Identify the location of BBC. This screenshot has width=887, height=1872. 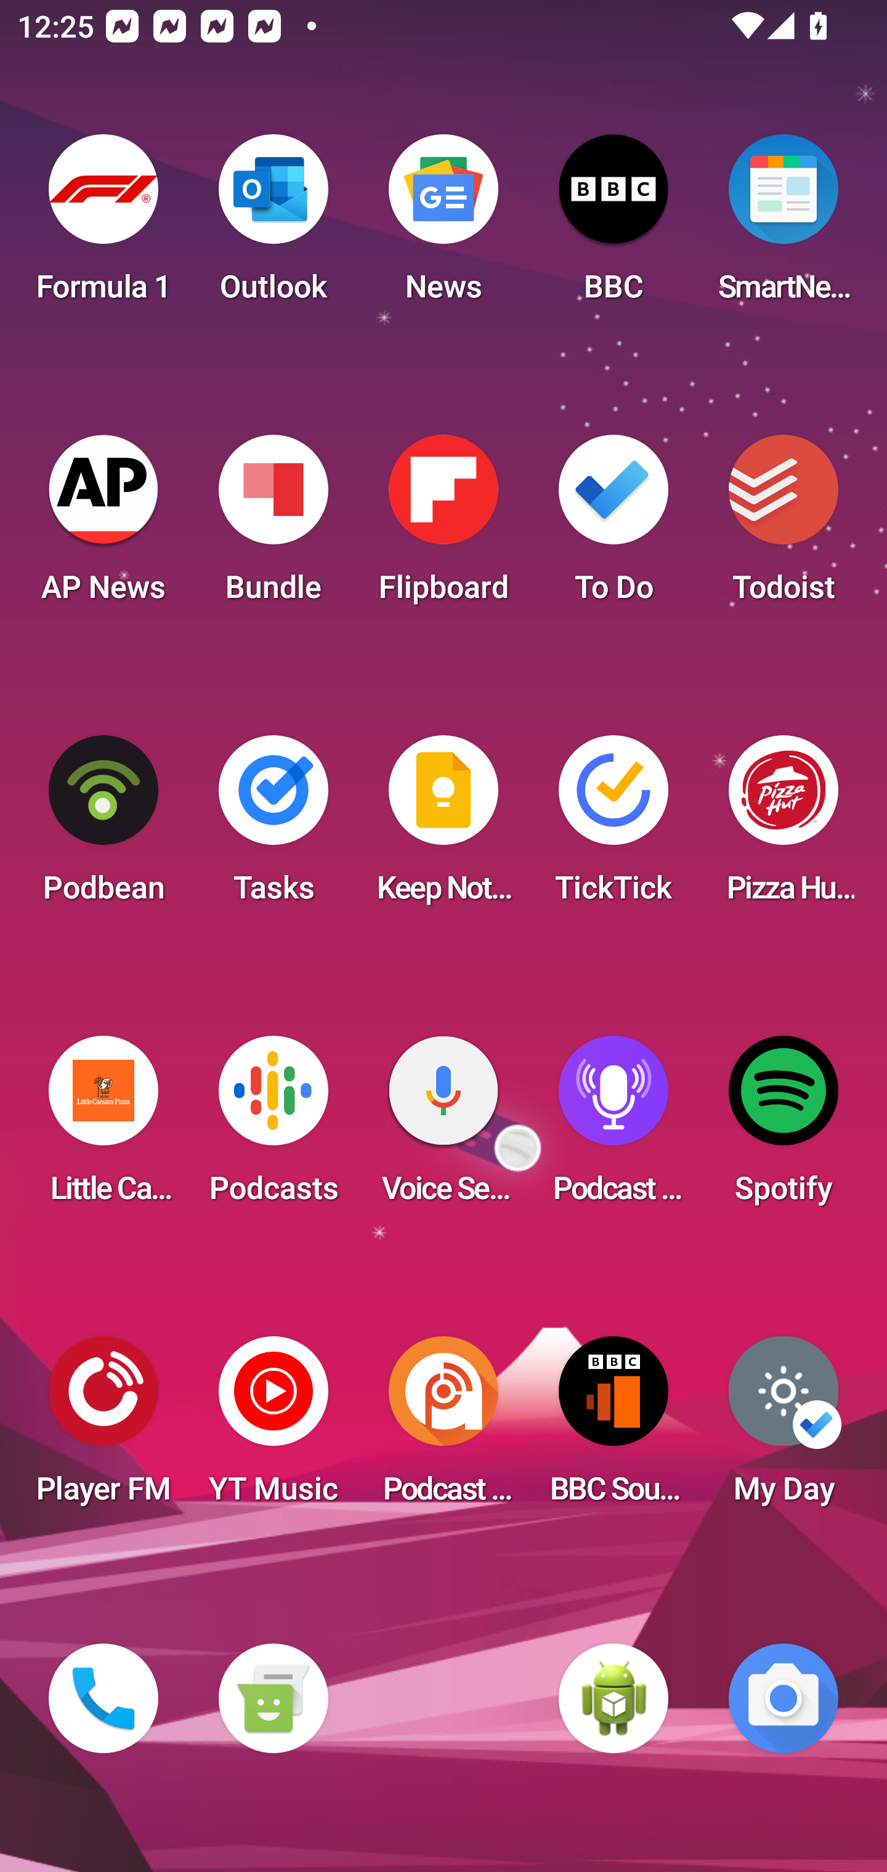
(614, 225).